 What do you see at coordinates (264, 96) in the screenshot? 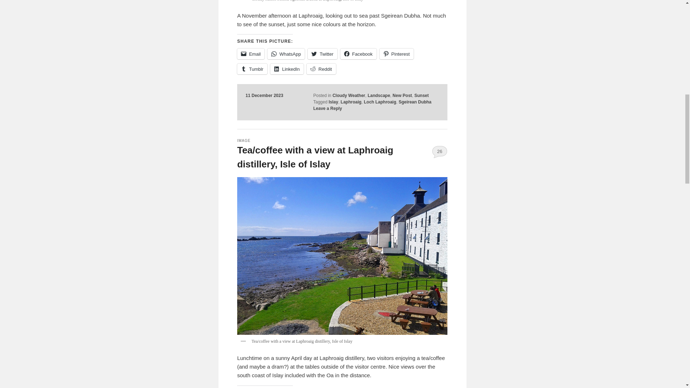
I see `11 December 2023` at bounding box center [264, 96].